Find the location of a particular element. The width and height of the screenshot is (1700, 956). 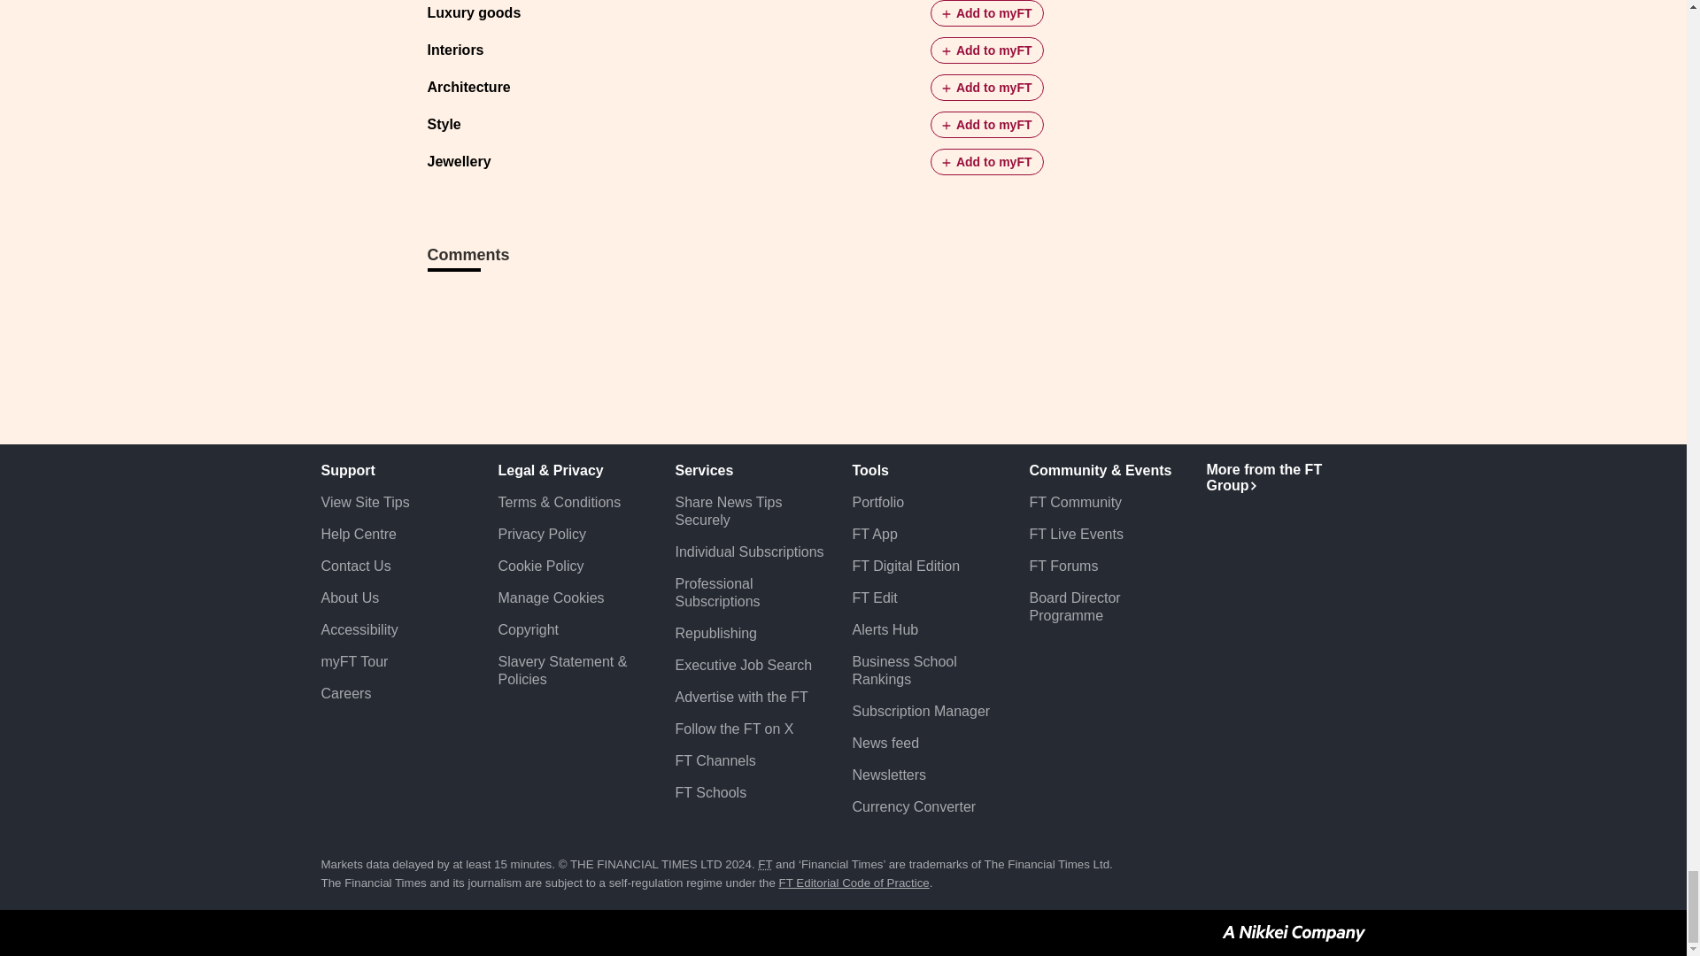

Add Interiors to myFT is located at coordinates (986, 50).